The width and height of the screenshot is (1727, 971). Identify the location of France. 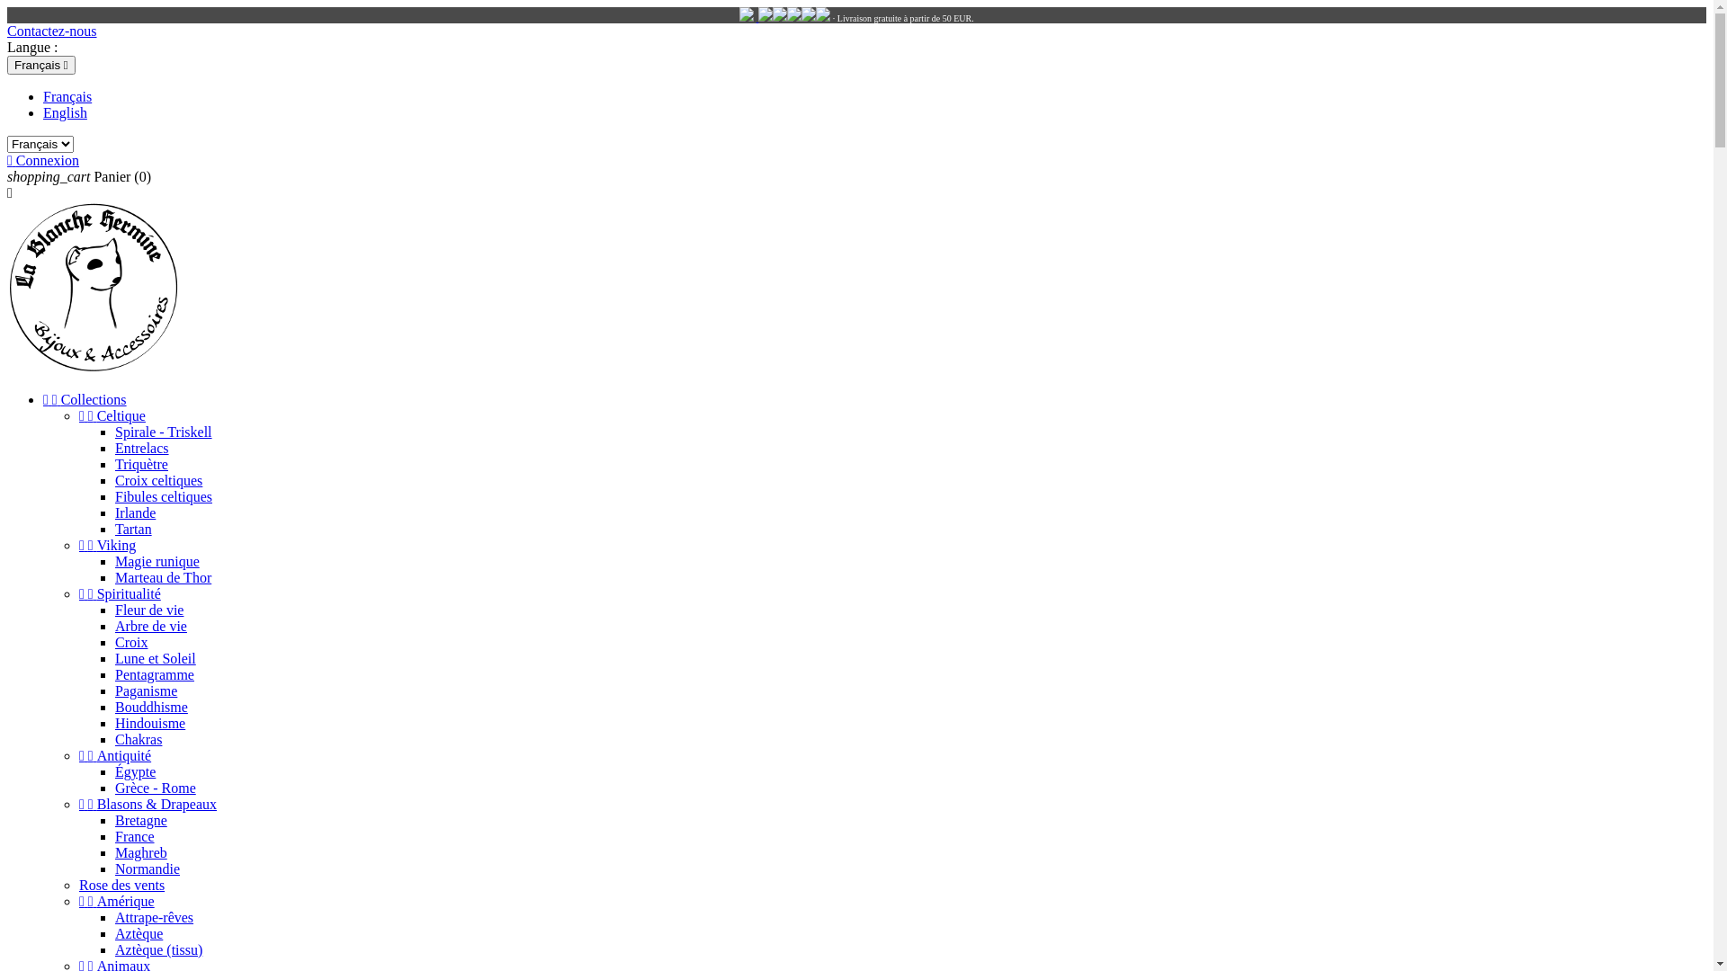
(135, 836).